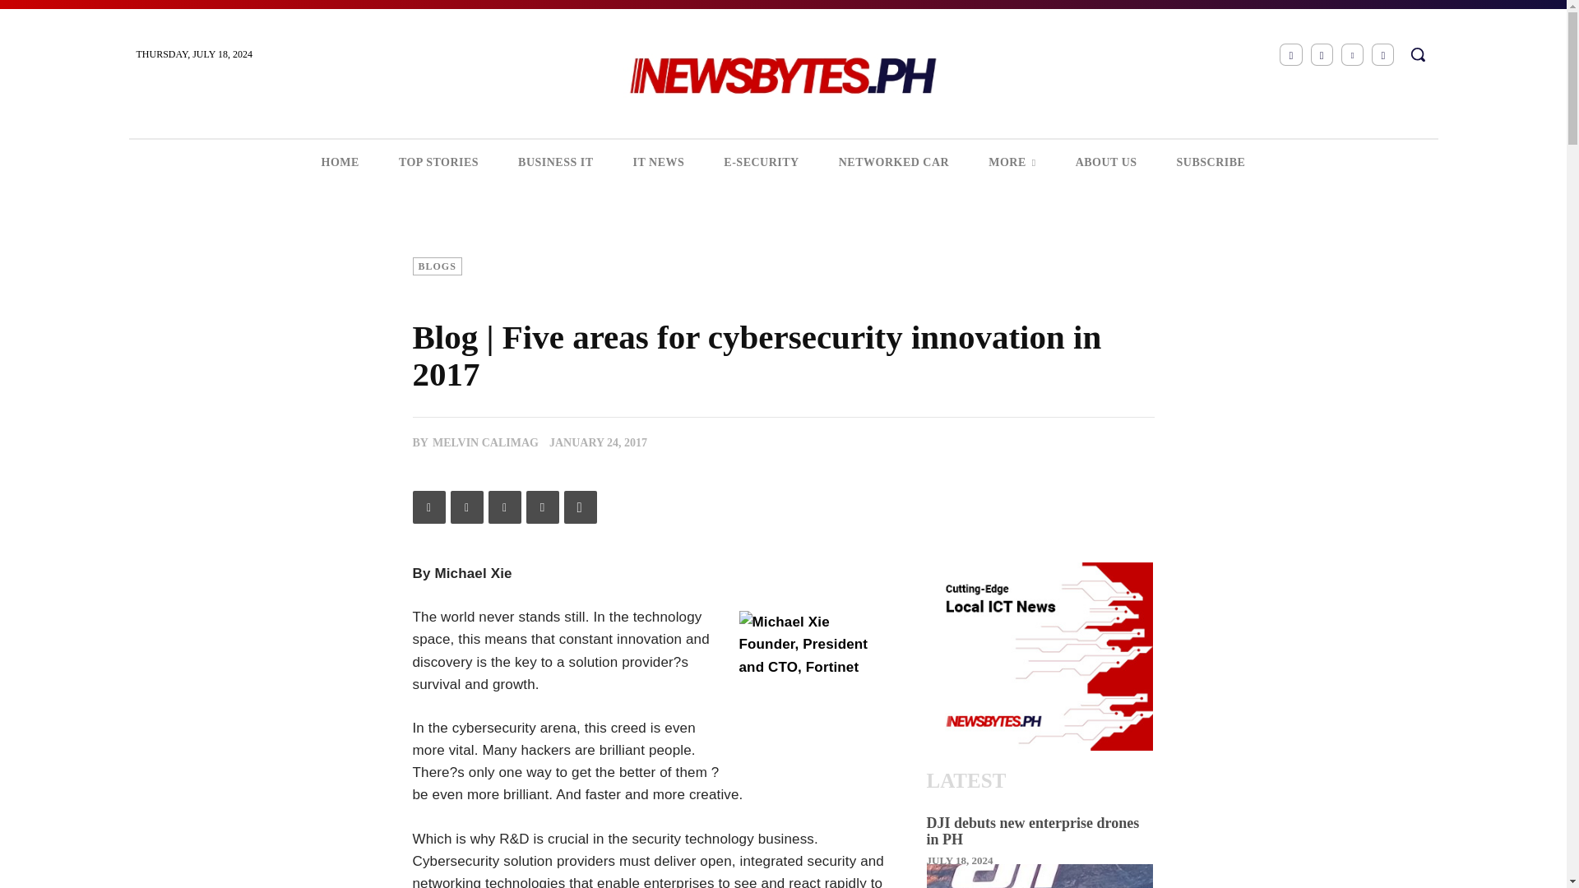 The height and width of the screenshot is (888, 1579). What do you see at coordinates (438, 161) in the screenshot?
I see `TOP STORIES` at bounding box center [438, 161].